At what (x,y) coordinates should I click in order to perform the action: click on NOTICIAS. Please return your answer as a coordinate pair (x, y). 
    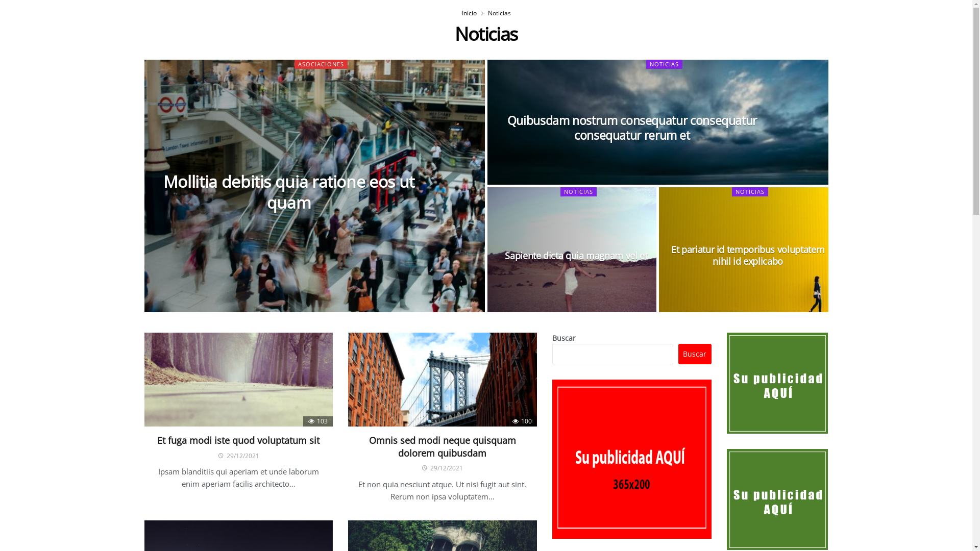
    Looking at the image, I should click on (665, 64).